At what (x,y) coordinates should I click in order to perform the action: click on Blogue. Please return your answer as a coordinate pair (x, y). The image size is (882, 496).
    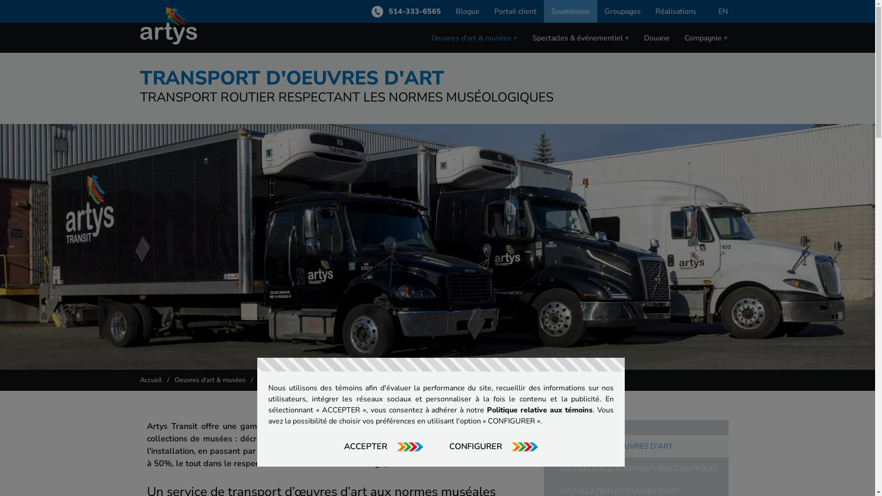
    Looking at the image, I should click on (468, 11).